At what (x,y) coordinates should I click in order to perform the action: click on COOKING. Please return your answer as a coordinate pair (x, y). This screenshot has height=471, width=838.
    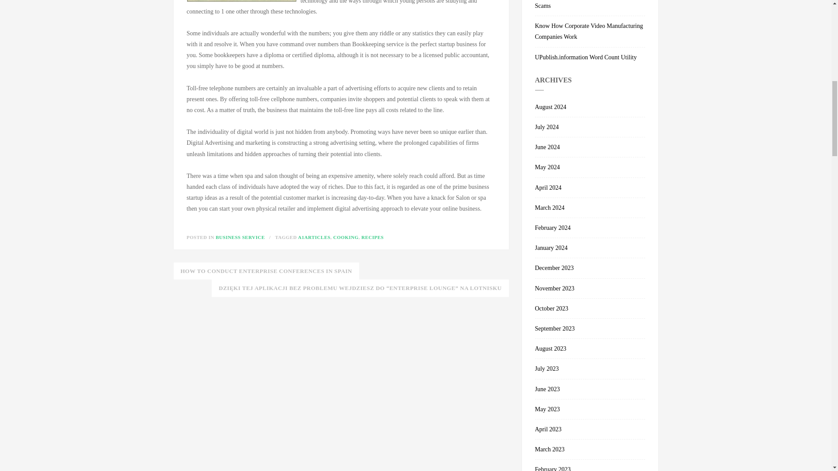
    Looking at the image, I should click on (346, 237).